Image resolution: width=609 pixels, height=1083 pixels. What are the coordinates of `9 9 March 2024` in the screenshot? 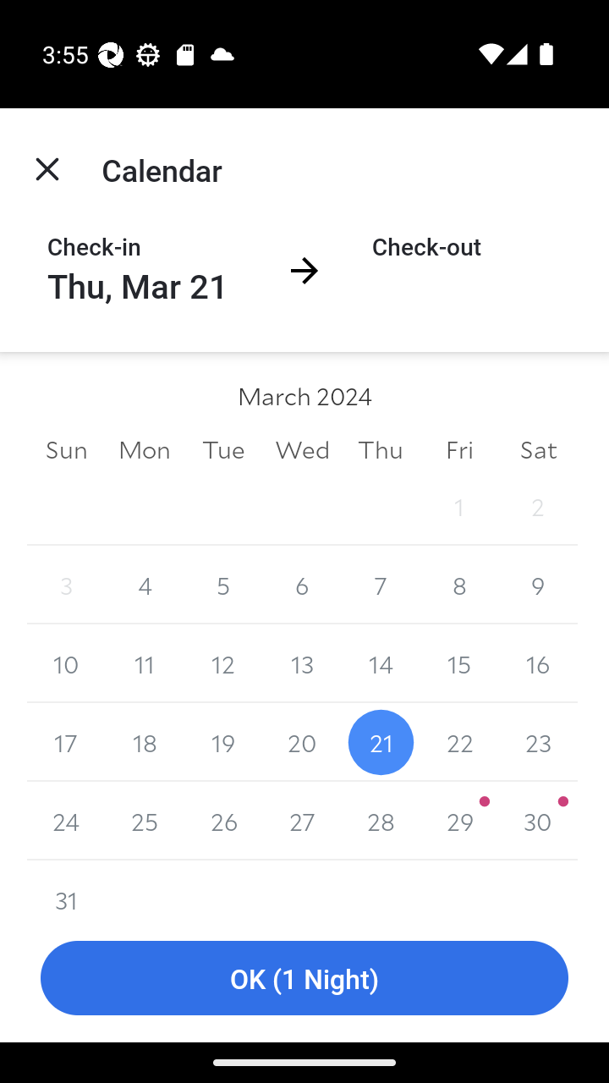 It's located at (538, 585).